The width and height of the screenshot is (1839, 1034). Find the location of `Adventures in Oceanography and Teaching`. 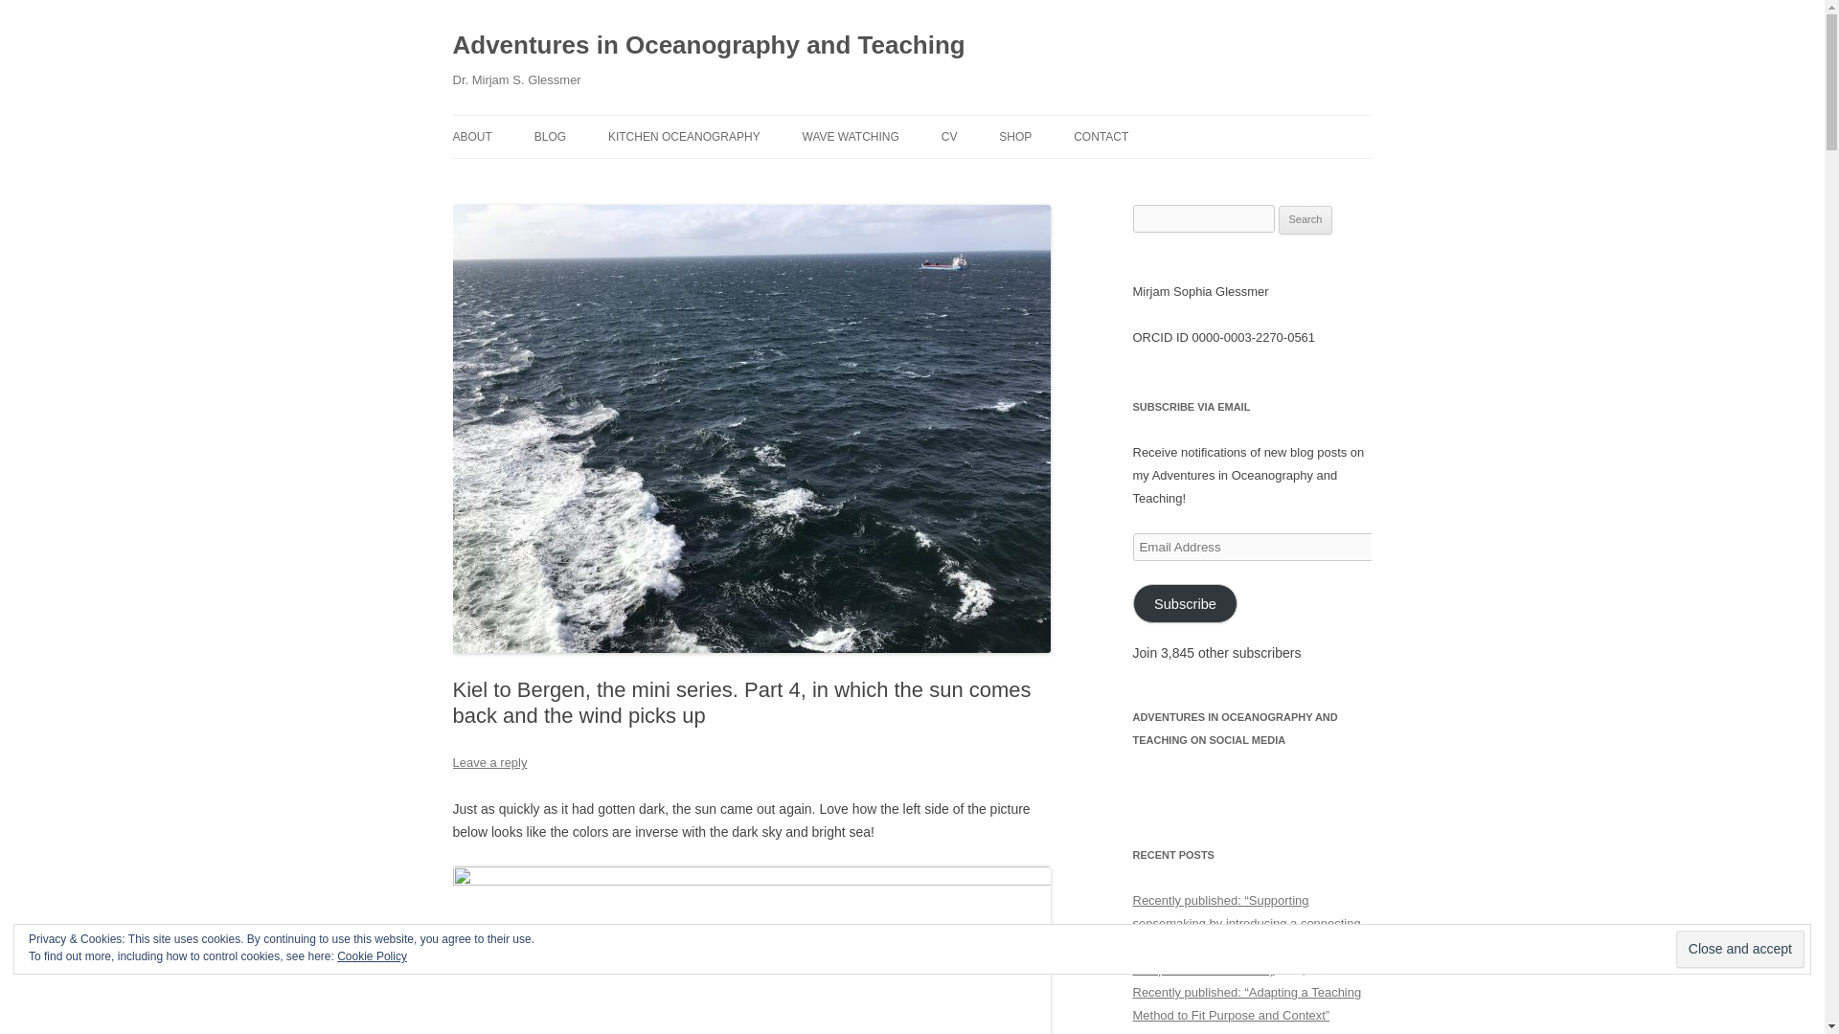

Adventures in Oceanography and Teaching is located at coordinates (708, 46).